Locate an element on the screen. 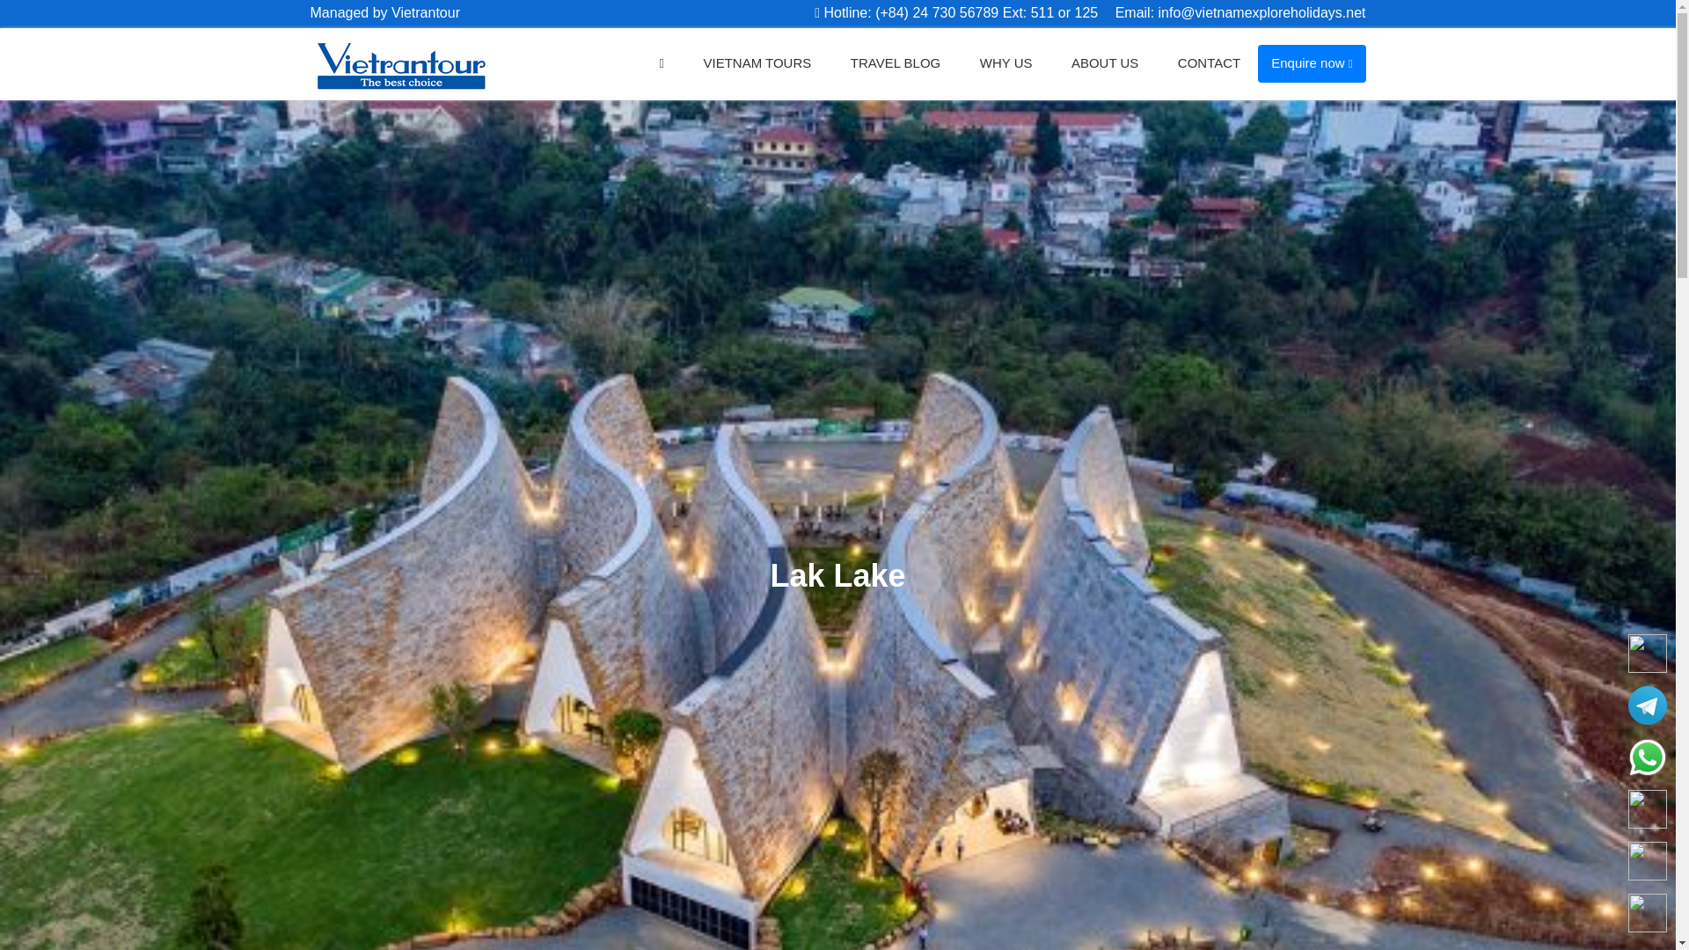 This screenshot has height=950, width=1689. VIETNAM TOURS is located at coordinates (757, 63).